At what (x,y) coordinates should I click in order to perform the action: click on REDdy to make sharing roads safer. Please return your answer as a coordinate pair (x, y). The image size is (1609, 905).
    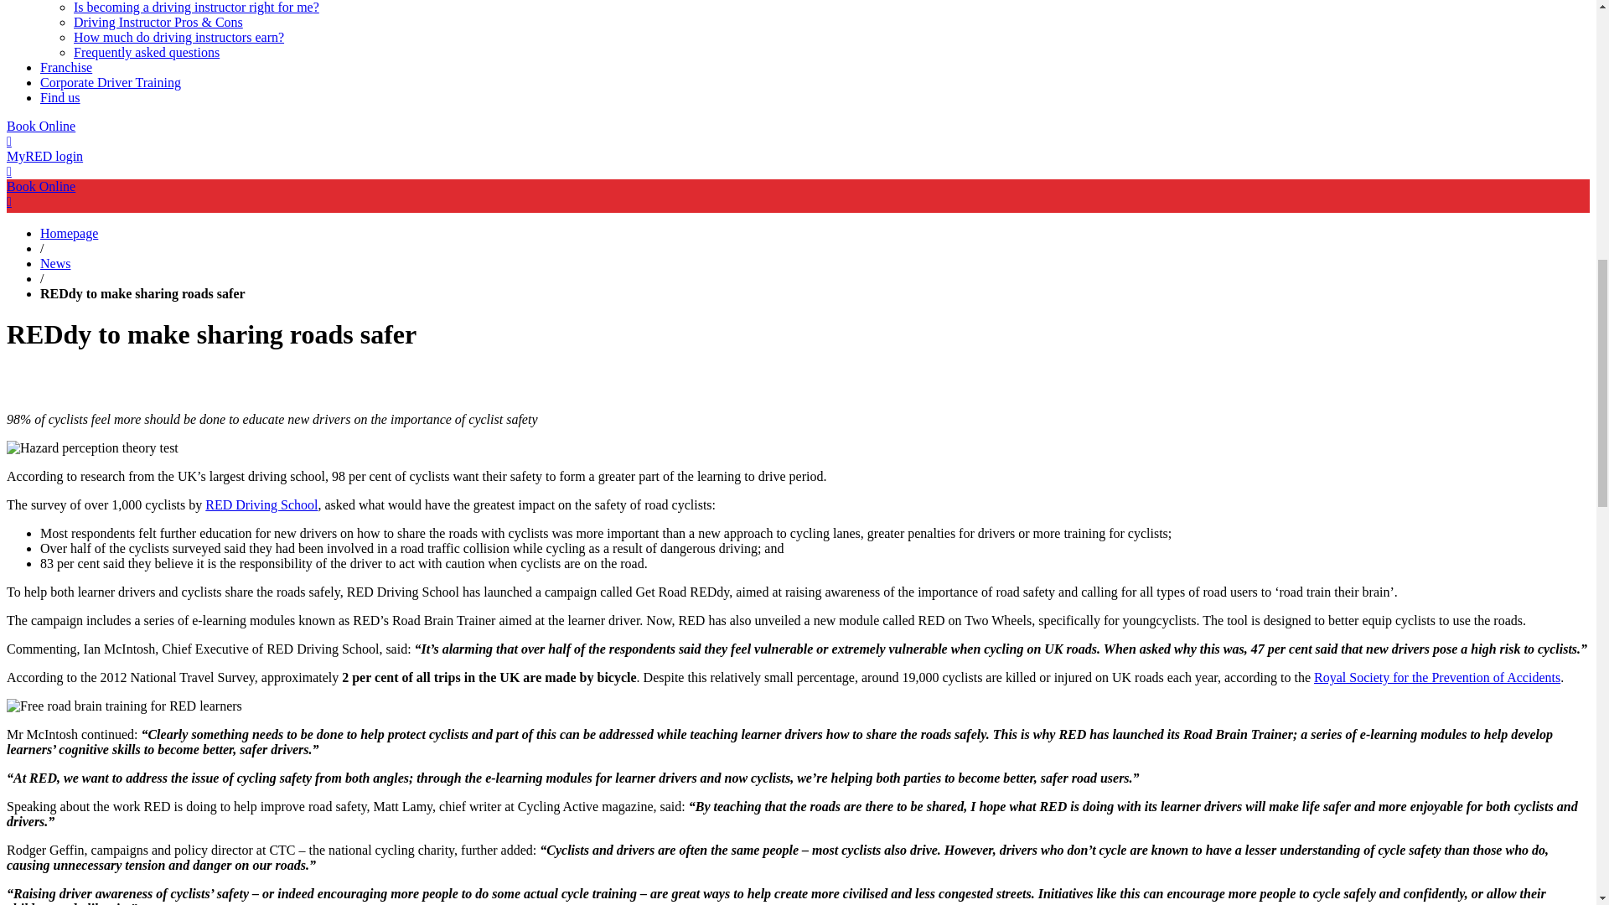
    Looking at the image, I should click on (142, 293).